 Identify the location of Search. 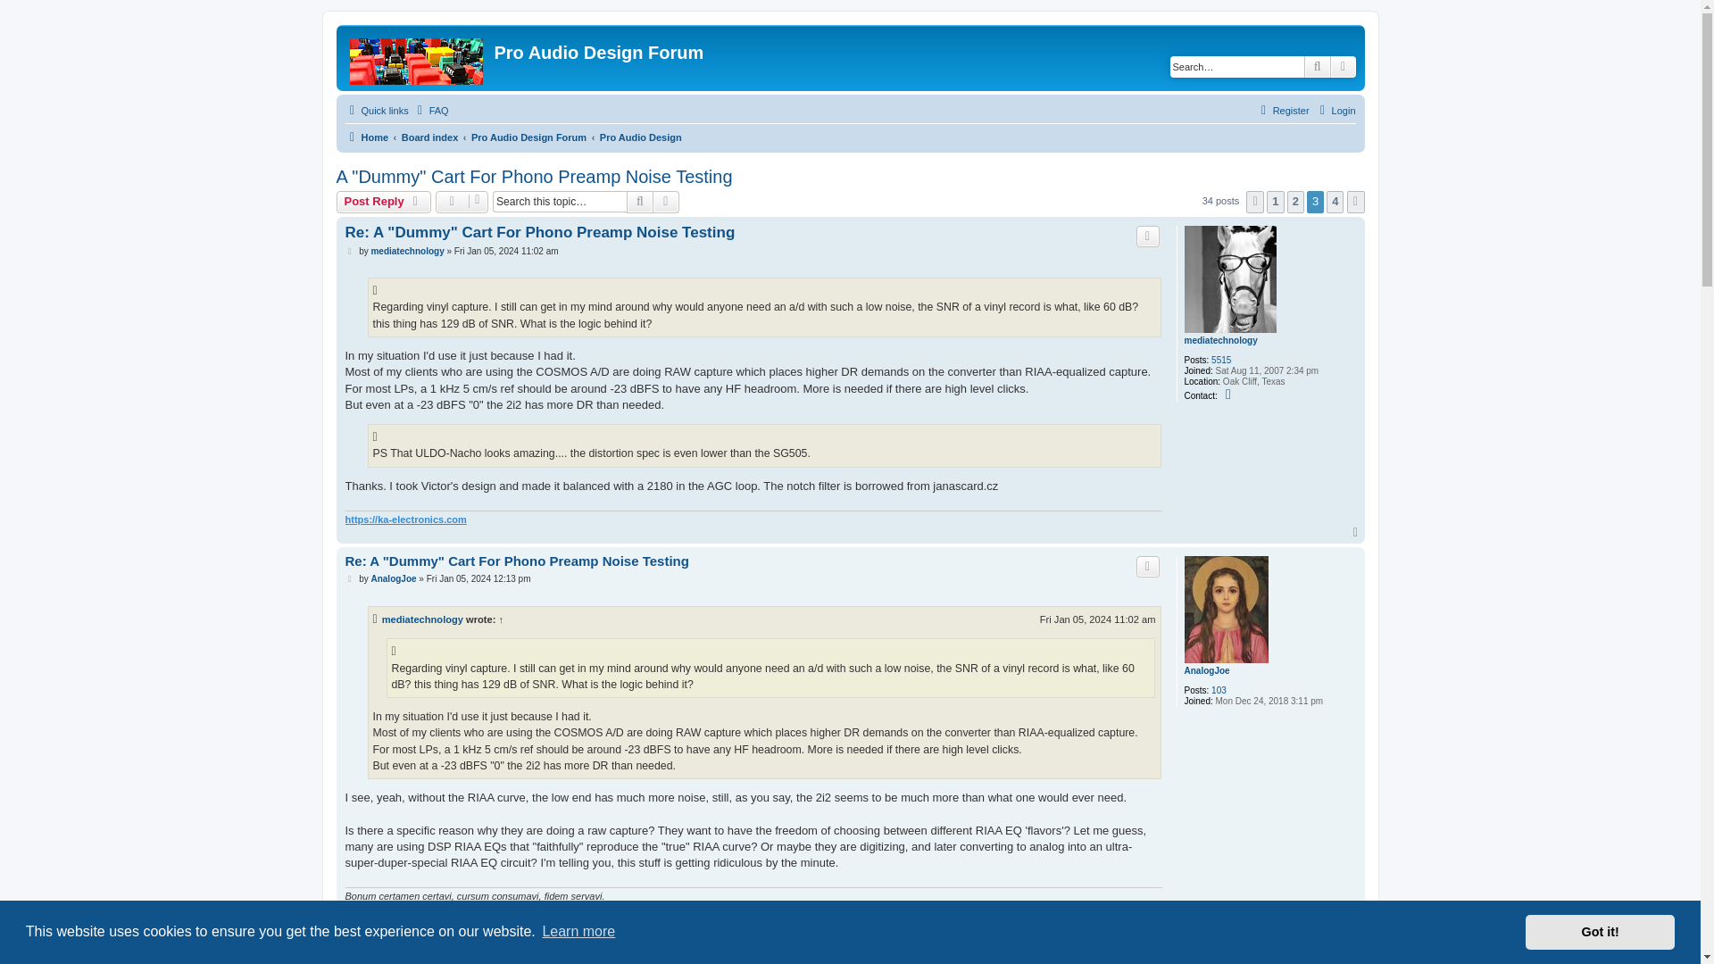
(1318, 66).